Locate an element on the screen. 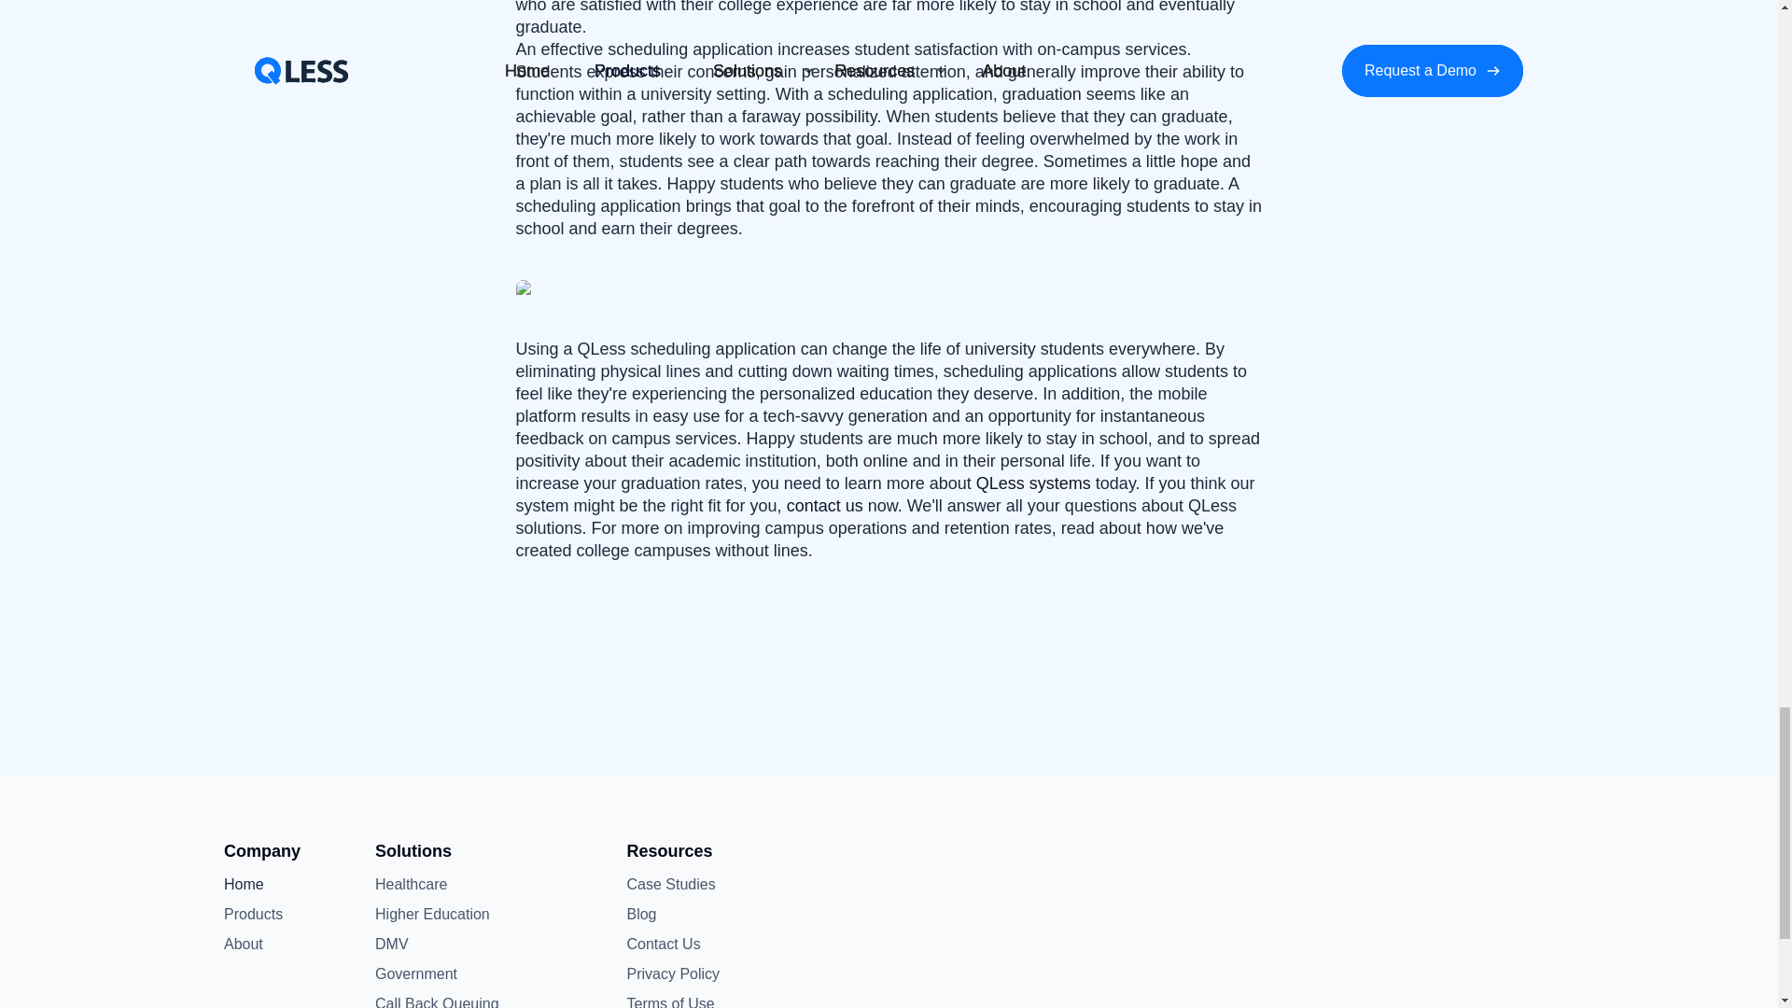 Image resolution: width=1792 pixels, height=1008 pixels. Contact Us is located at coordinates (670, 945).